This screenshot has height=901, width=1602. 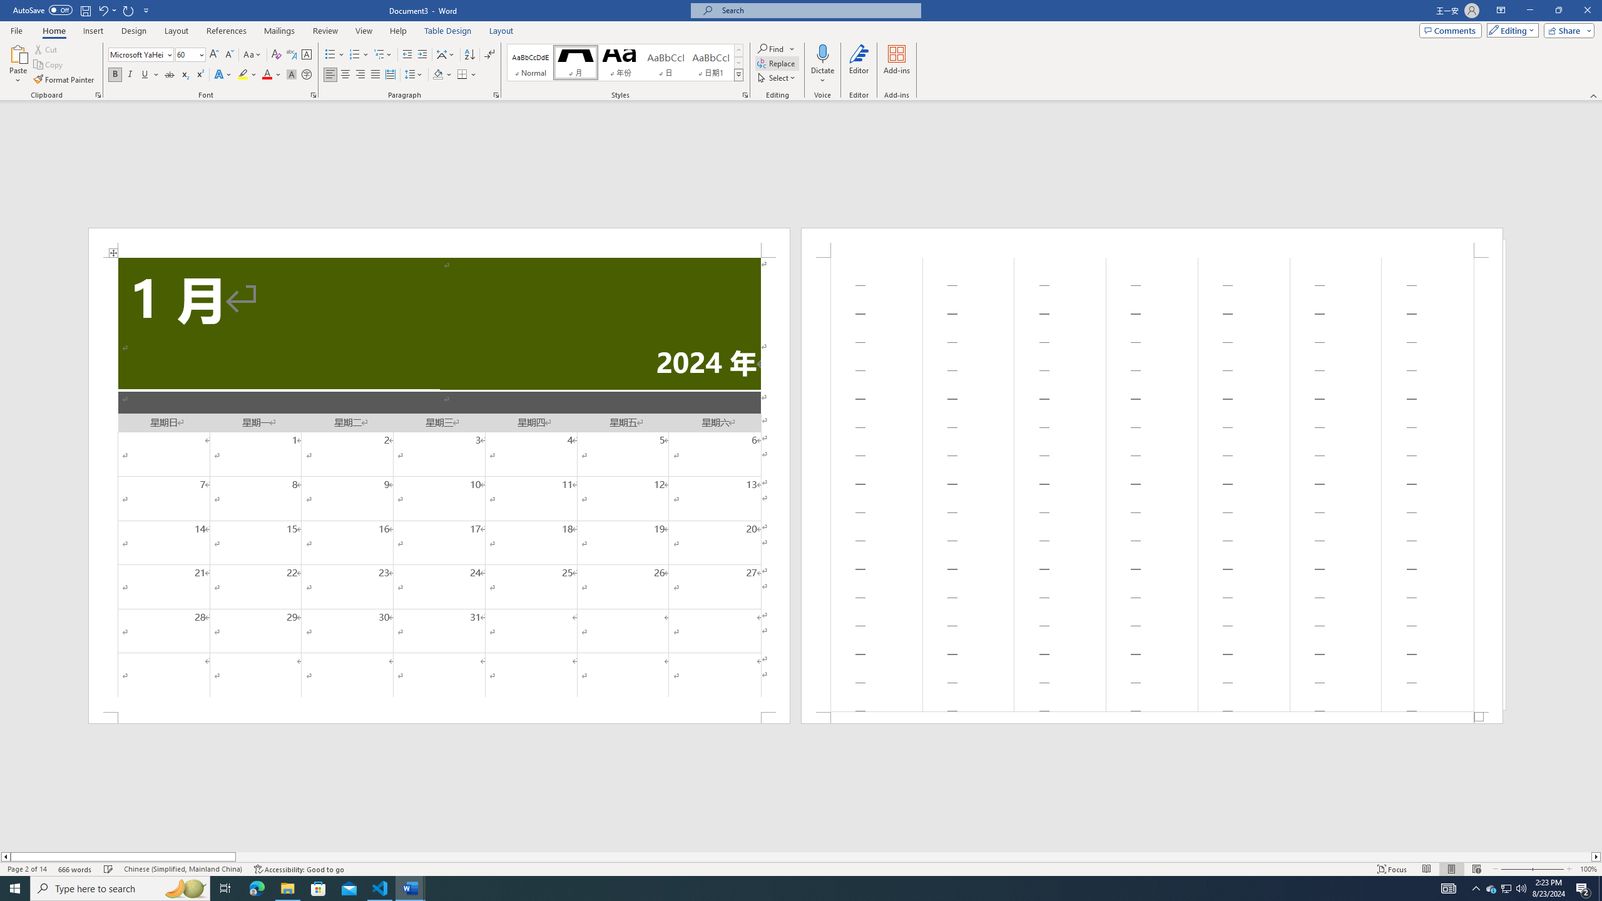 What do you see at coordinates (1451, 869) in the screenshot?
I see `Print Layout` at bounding box center [1451, 869].